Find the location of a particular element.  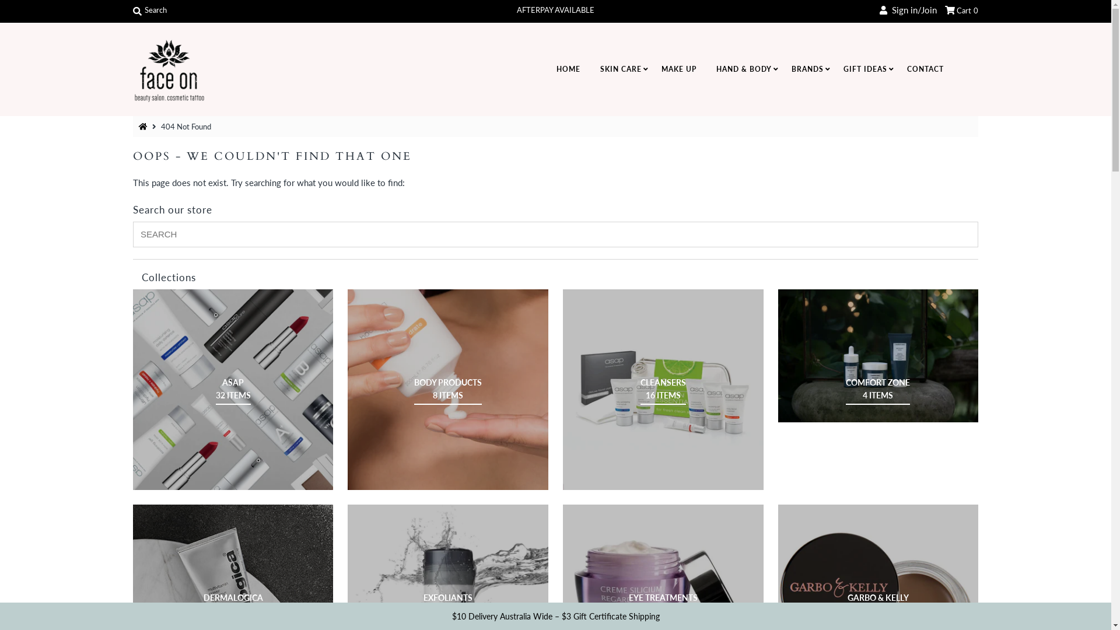

COMFORT ZONE
4 ITEMS is located at coordinates (878, 389).